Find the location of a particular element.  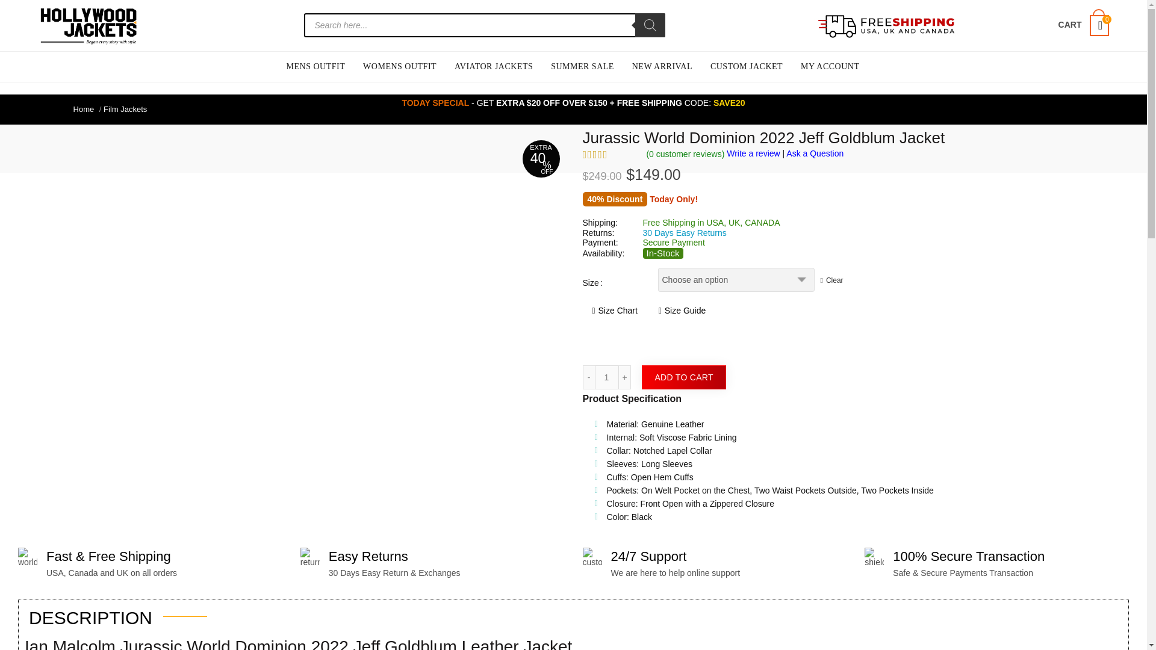

Rated 0 out of 5 is located at coordinates (610, 154).